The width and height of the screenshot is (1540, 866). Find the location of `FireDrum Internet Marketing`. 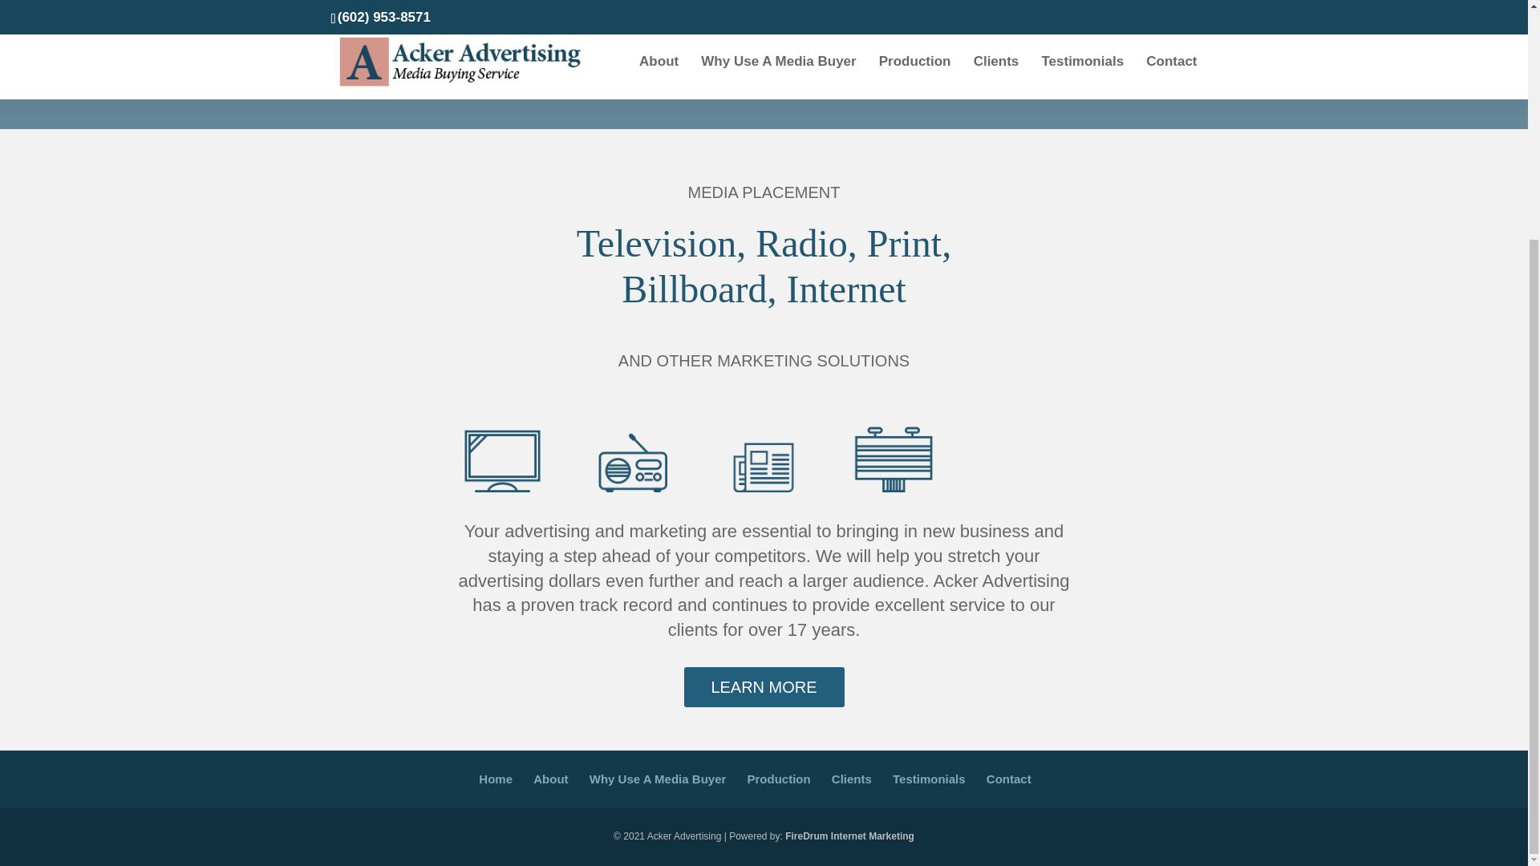

FireDrum Internet Marketing is located at coordinates (850, 836).